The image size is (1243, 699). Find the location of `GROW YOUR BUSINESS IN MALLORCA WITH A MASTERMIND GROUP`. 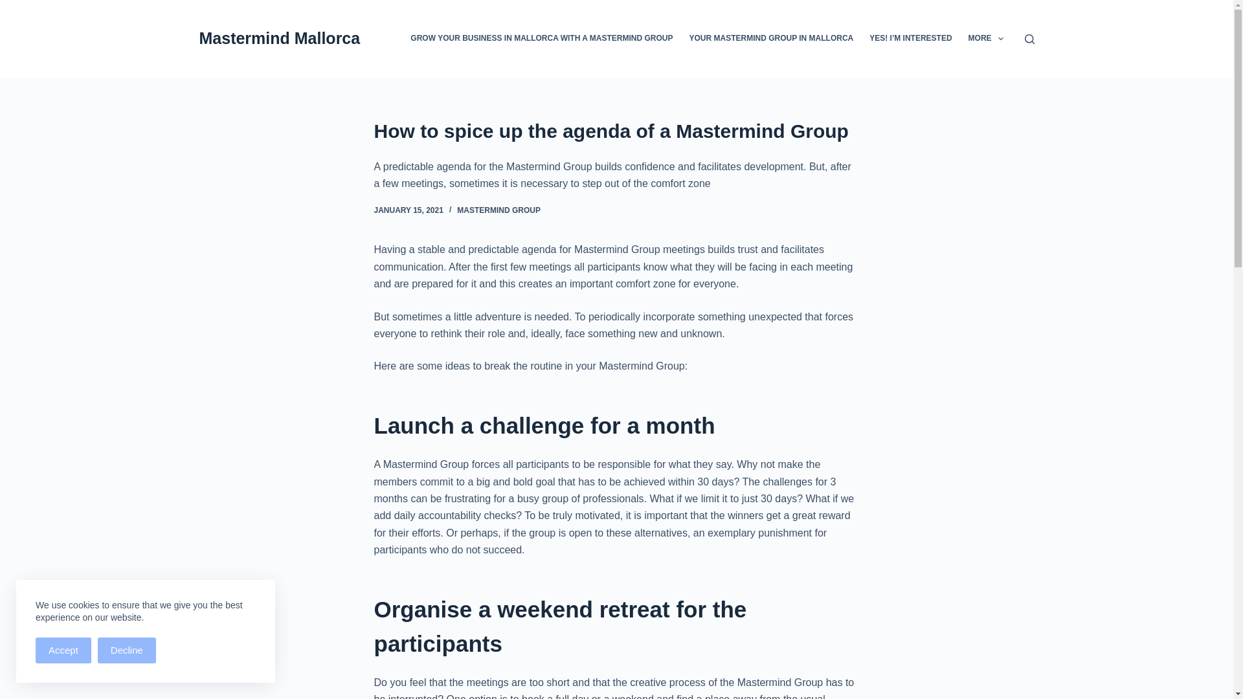

GROW YOUR BUSINESS IN MALLORCA WITH A MASTERMIND GROUP is located at coordinates (542, 39).